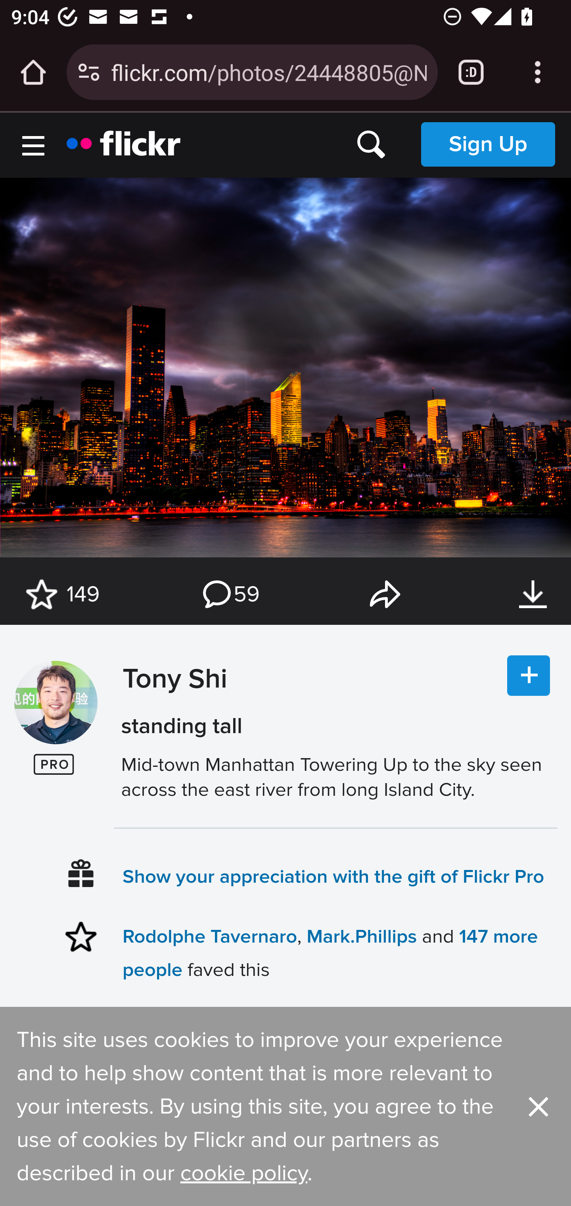 This screenshot has height=1206, width=571. Describe the element at coordinates (230, 594) in the screenshot. I see `59` at that location.